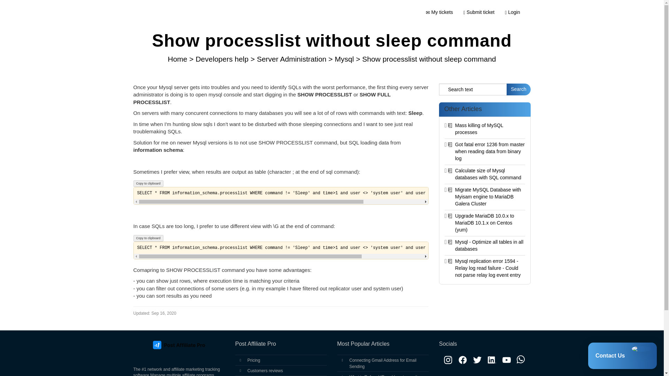 The width and height of the screenshot is (669, 376). Describe the element at coordinates (489, 245) in the screenshot. I see `Mysql - Optimize all tables in all databases` at that location.